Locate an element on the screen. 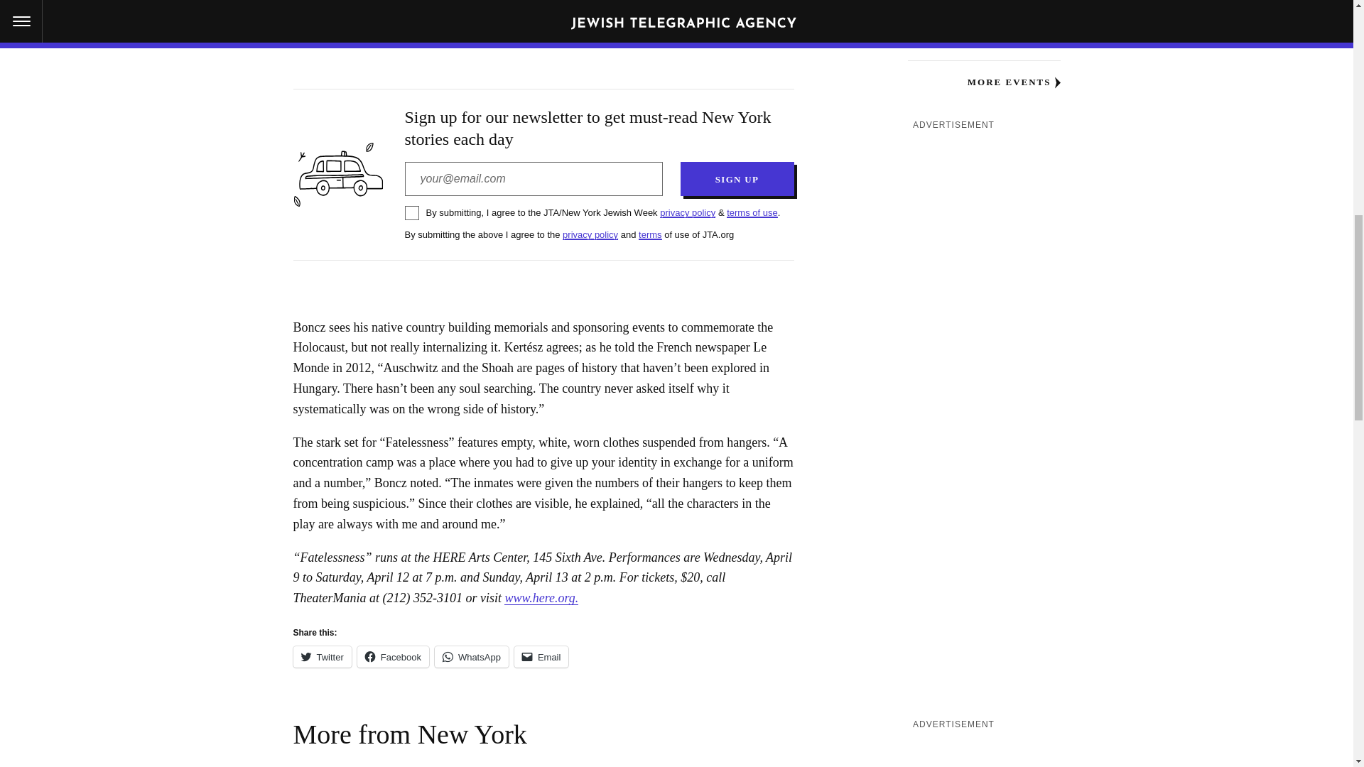 This screenshot has height=767, width=1364. Click to share on Facebook is located at coordinates (394, 656).